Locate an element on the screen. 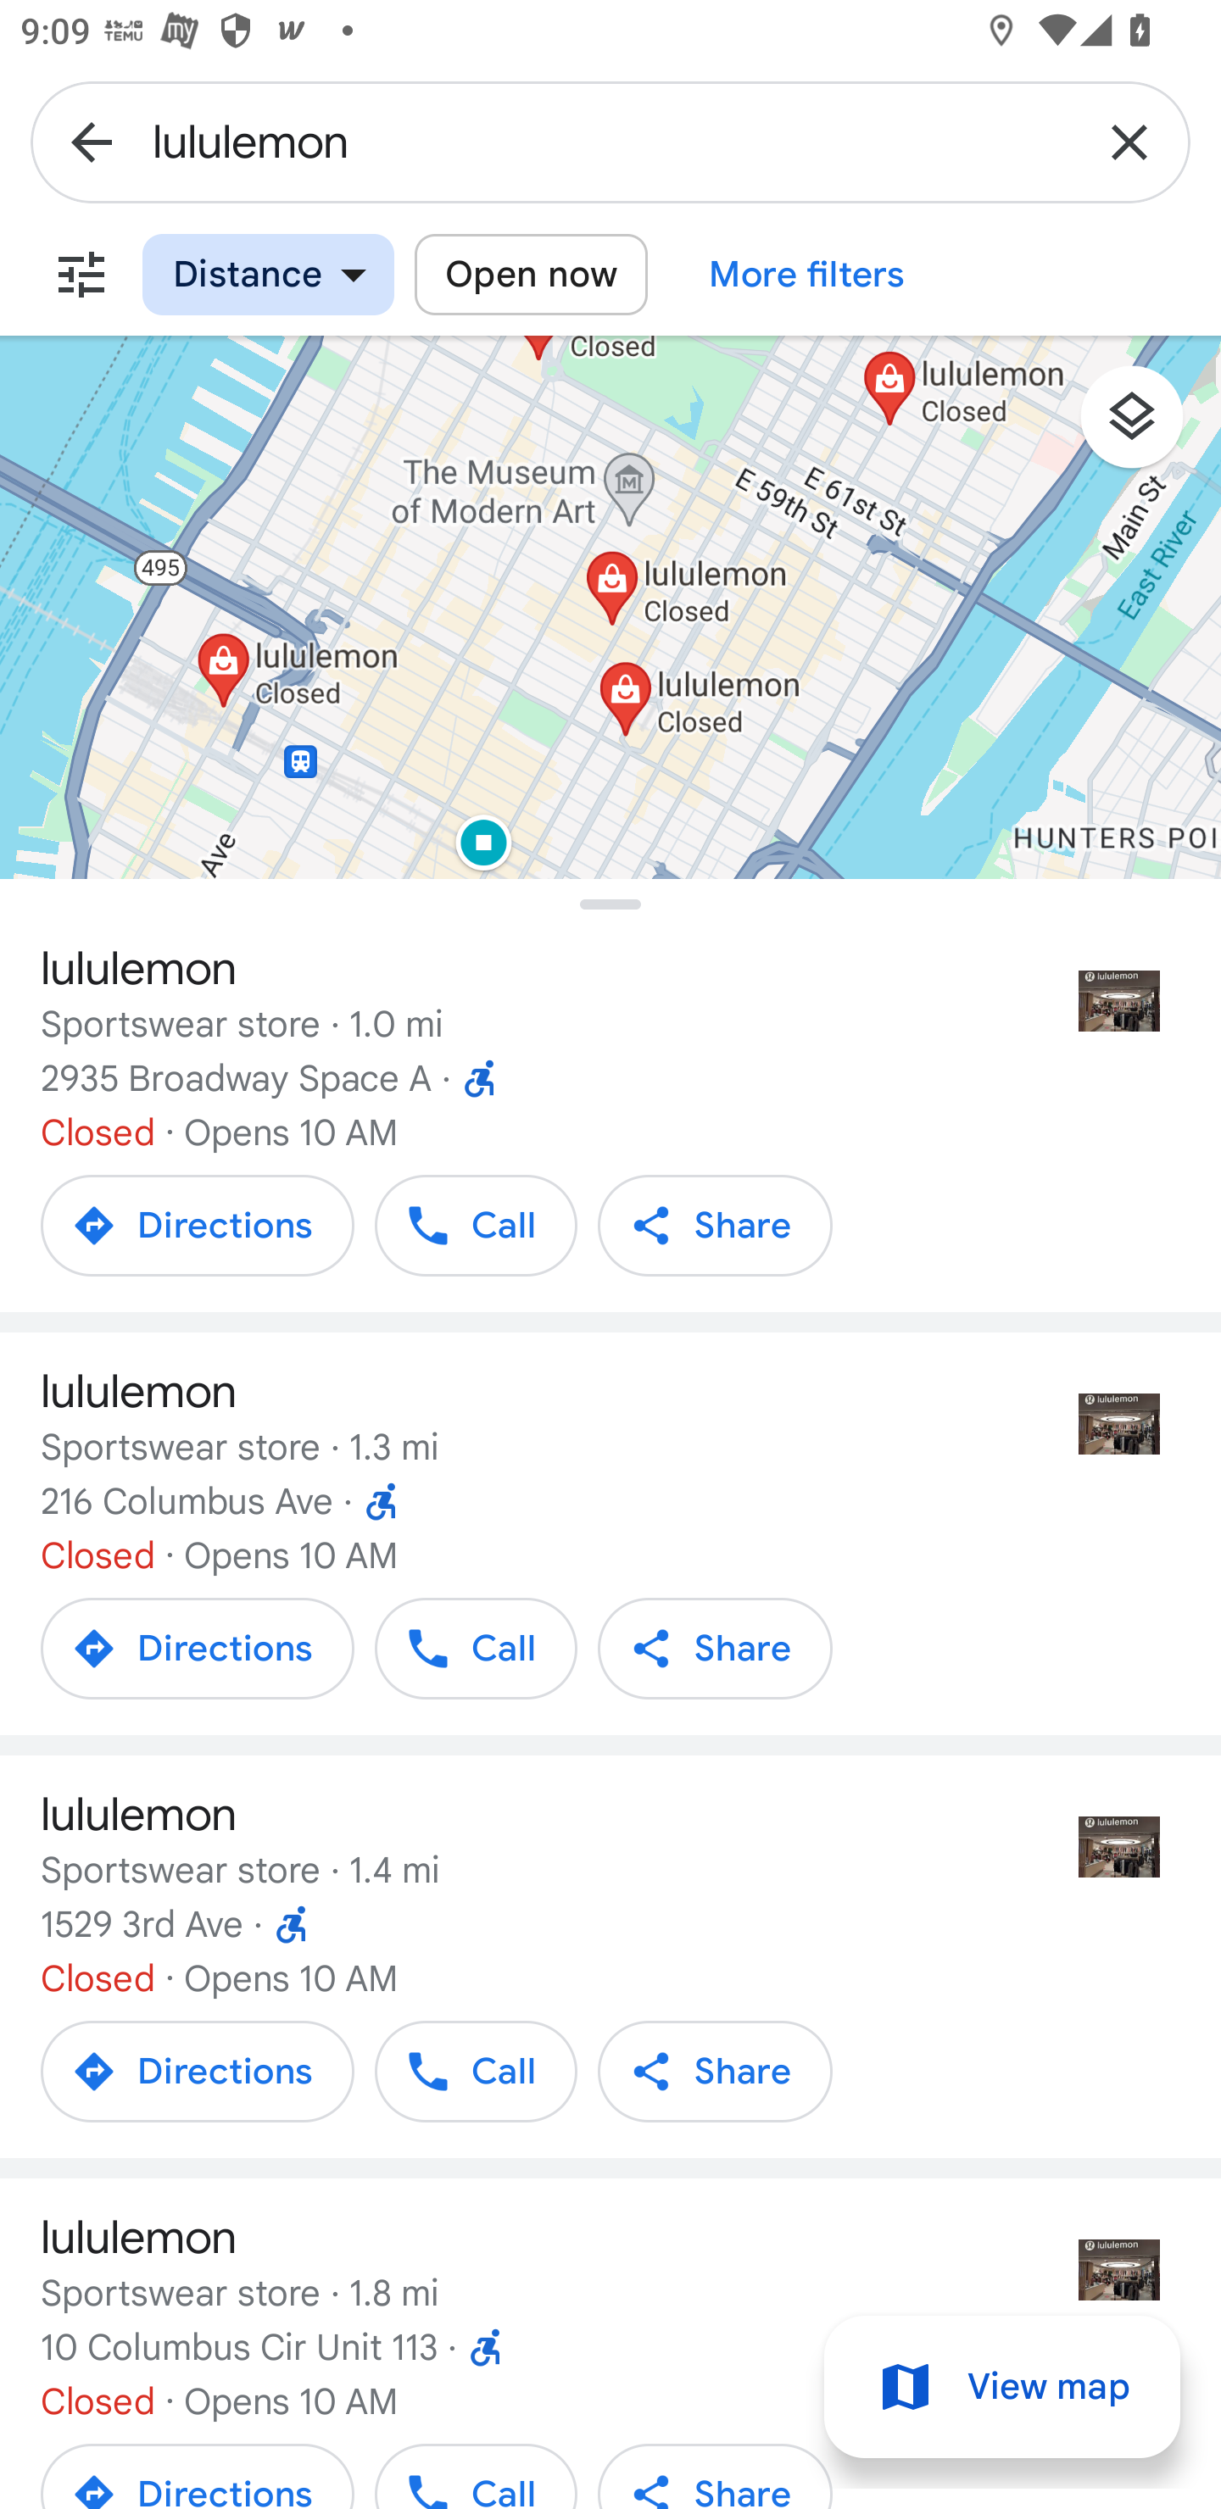 The width and height of the screenshot is (1221, 2509). Share lululemon Share Share lululemon is located at coordinates (716, 2472).